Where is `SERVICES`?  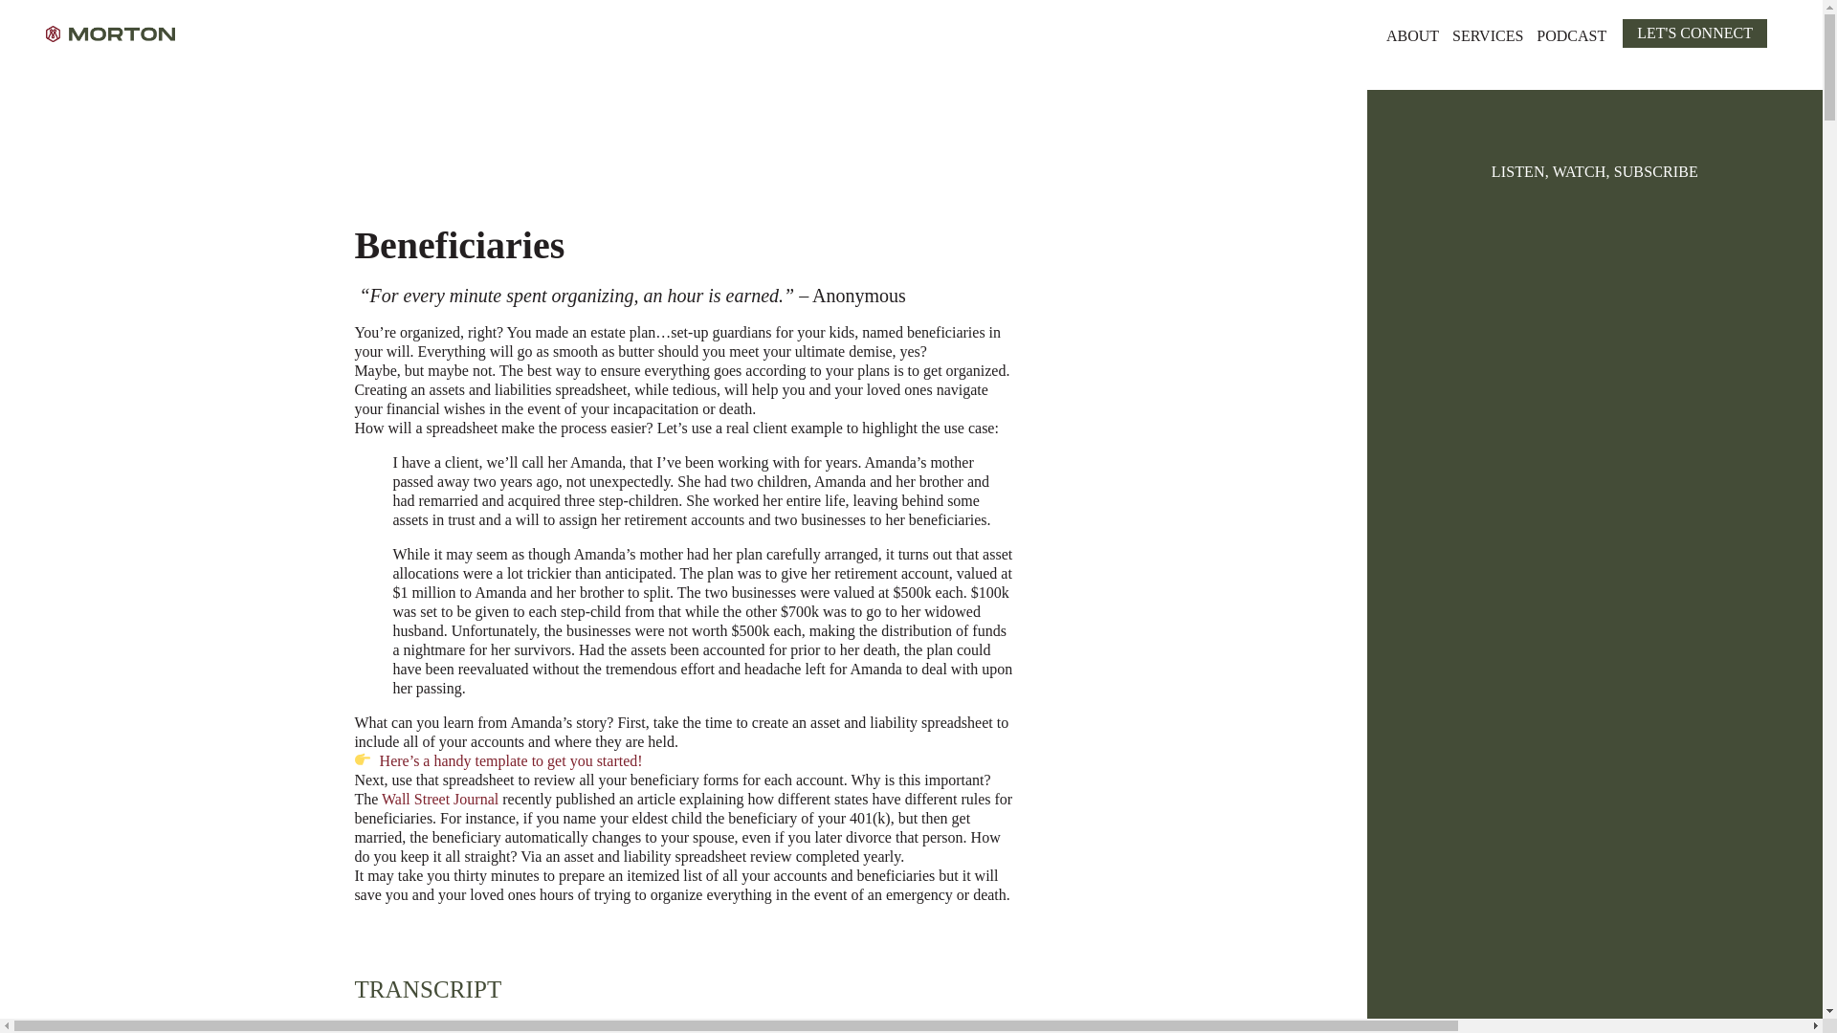
SERVICES is located at coordinates (1488, 33).